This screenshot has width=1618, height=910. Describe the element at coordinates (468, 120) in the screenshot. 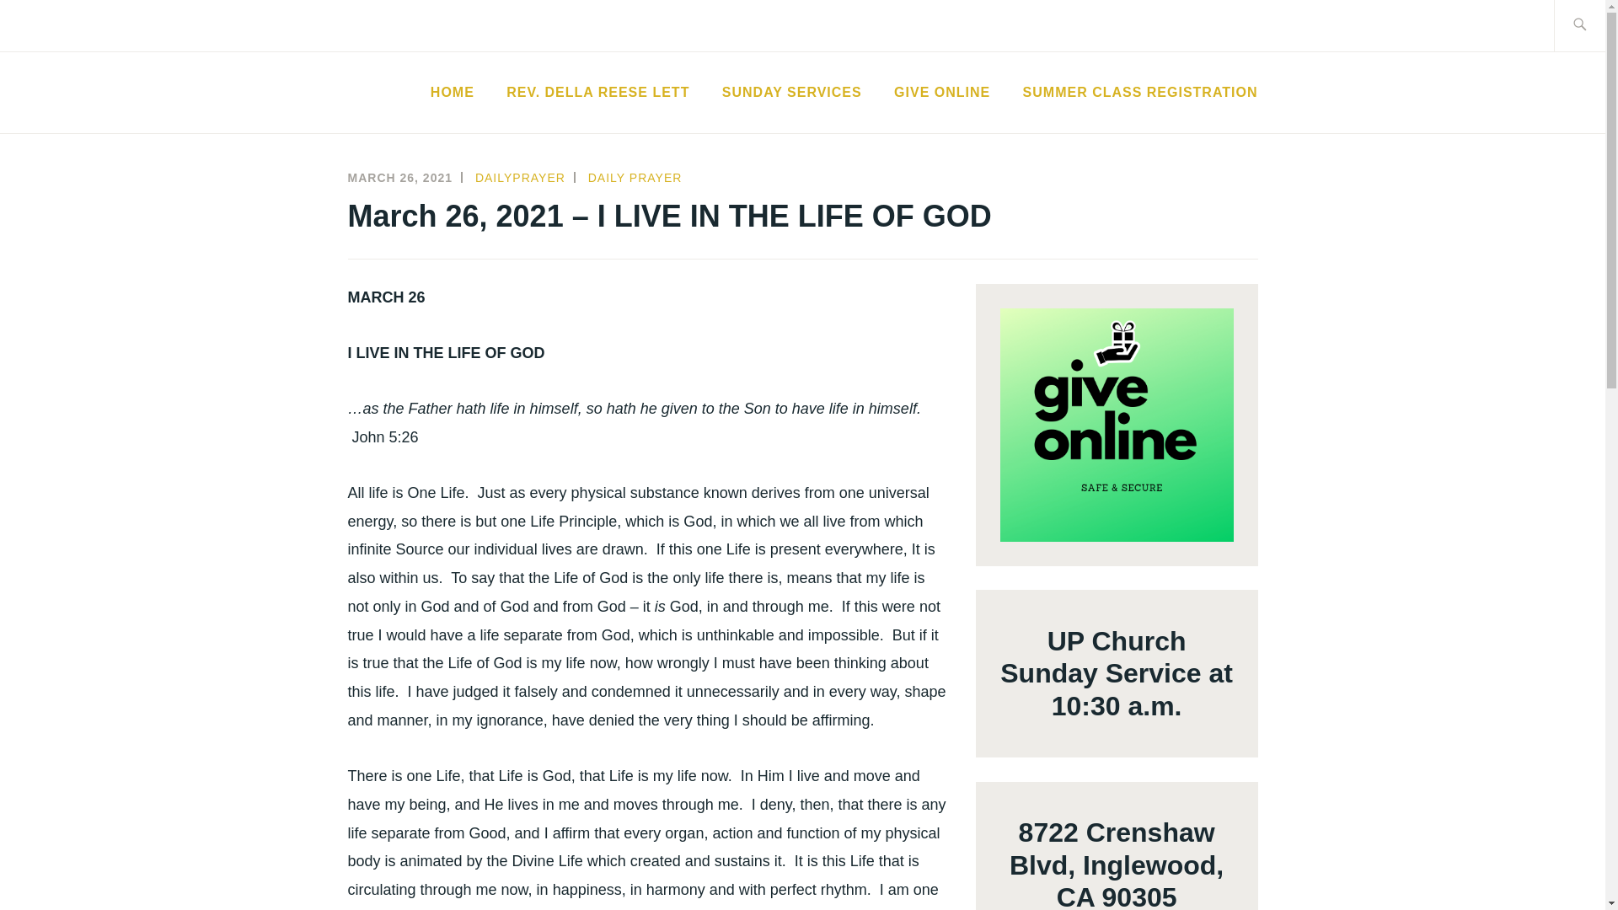

I see `UP CHURCH` at that location.